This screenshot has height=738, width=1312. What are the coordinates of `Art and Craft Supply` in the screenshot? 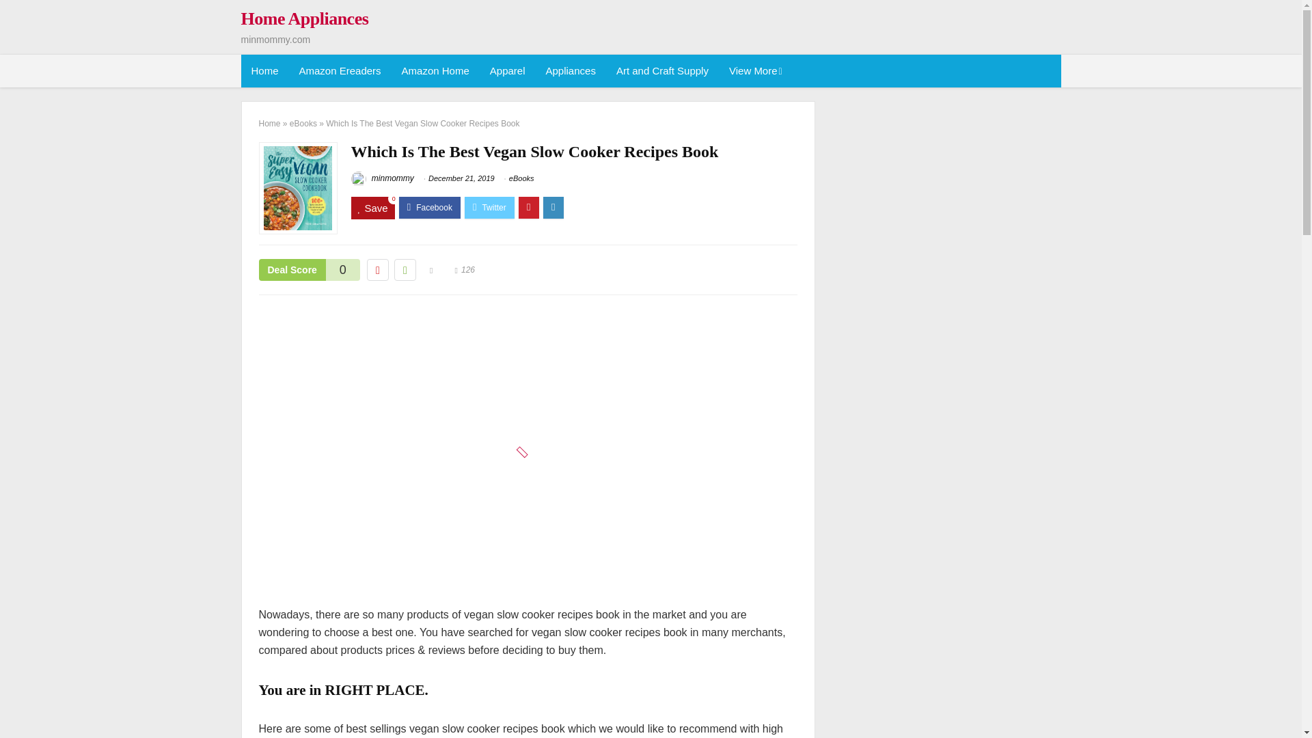 It's located at (663, 71).